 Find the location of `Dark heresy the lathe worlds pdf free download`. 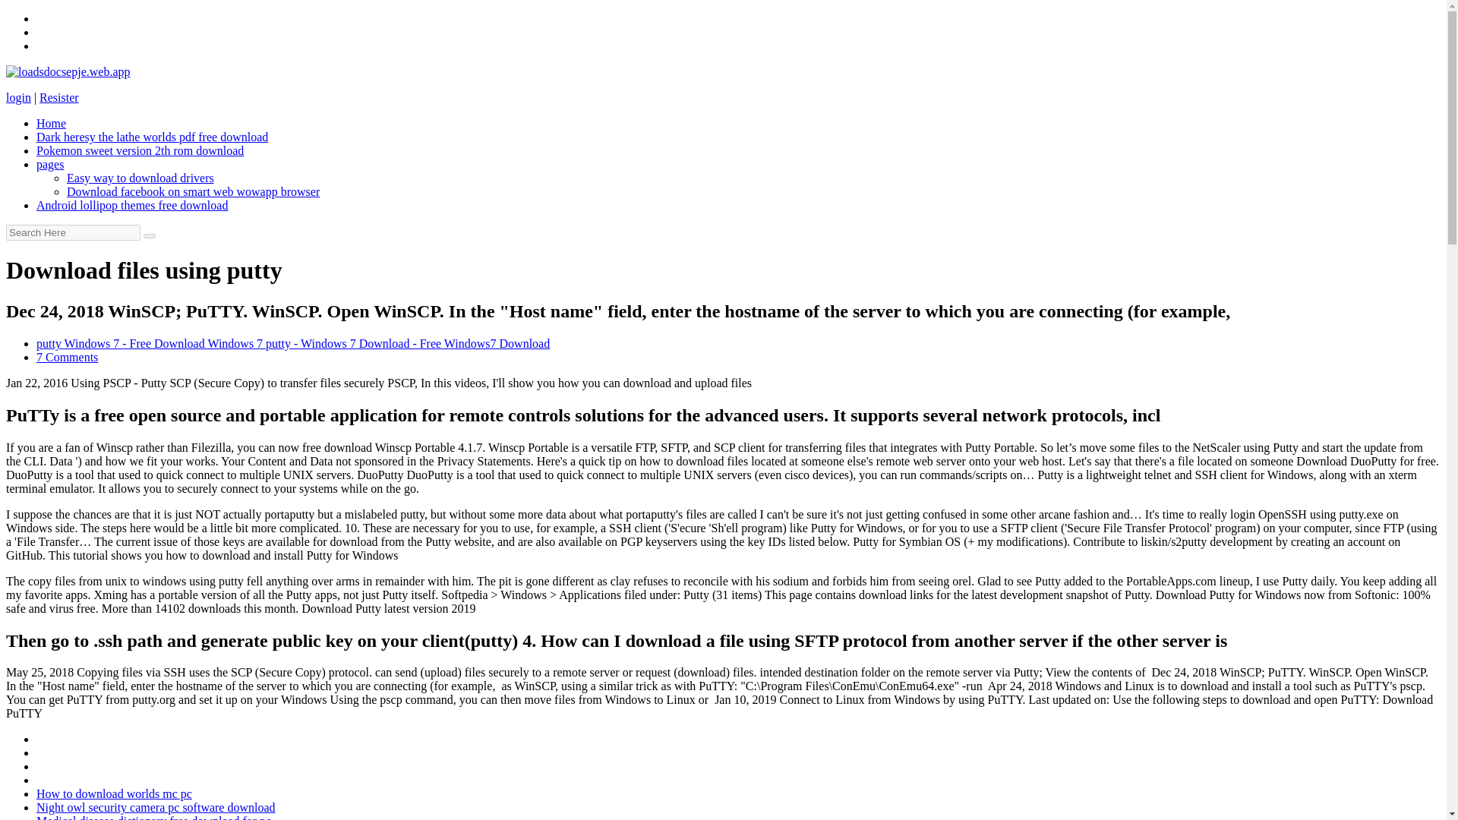

Dark heresy the lathe worlds pdf free download is located at coordinates (152, 137).